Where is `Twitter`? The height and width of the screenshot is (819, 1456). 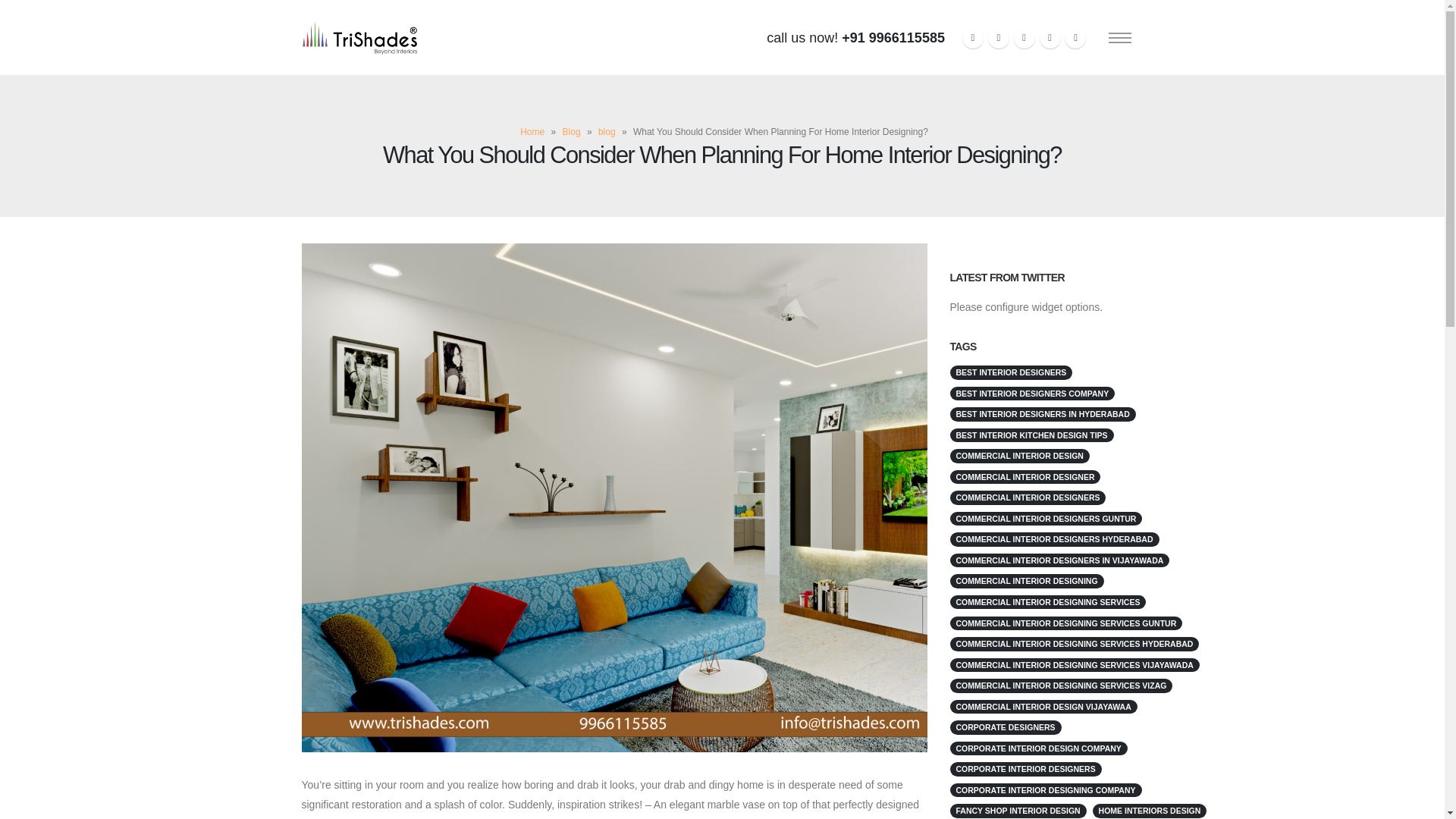
Twitter is located at coordinates (998, 37).